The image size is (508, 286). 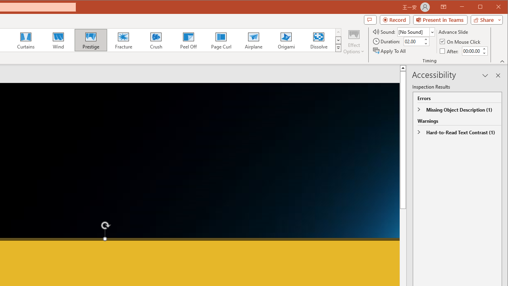 What do you see at coordinates (460, 41) in the screenshot?
I see `On Mouse Click` at bounding box center [460, 41].